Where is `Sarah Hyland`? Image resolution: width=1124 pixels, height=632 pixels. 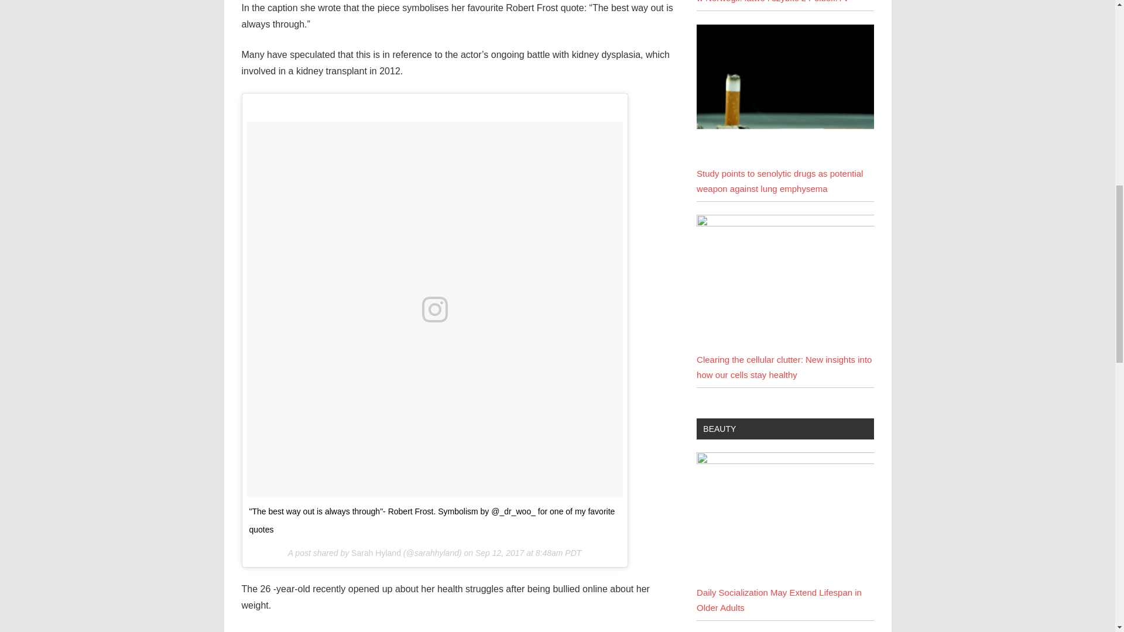 Sarah Hyland is located at coordinates (376, 552).